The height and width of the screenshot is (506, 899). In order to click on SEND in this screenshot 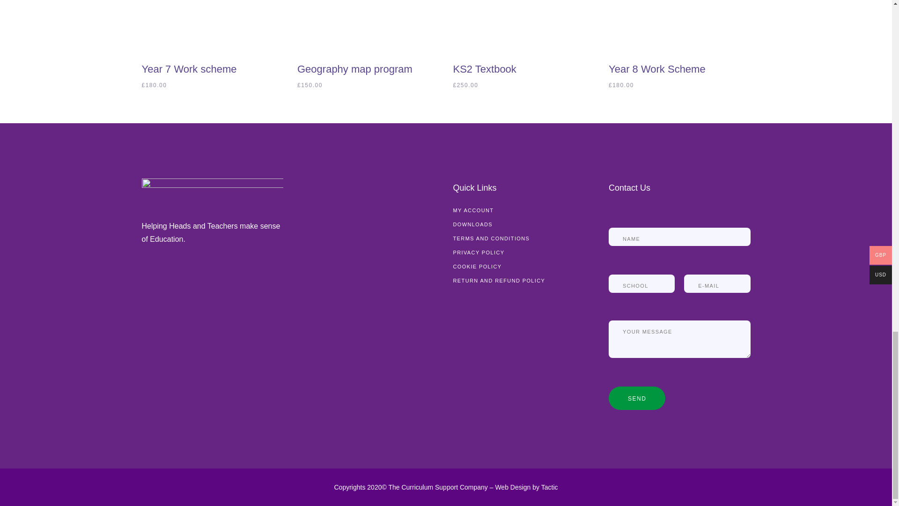, I will do `click(637, 398)`.